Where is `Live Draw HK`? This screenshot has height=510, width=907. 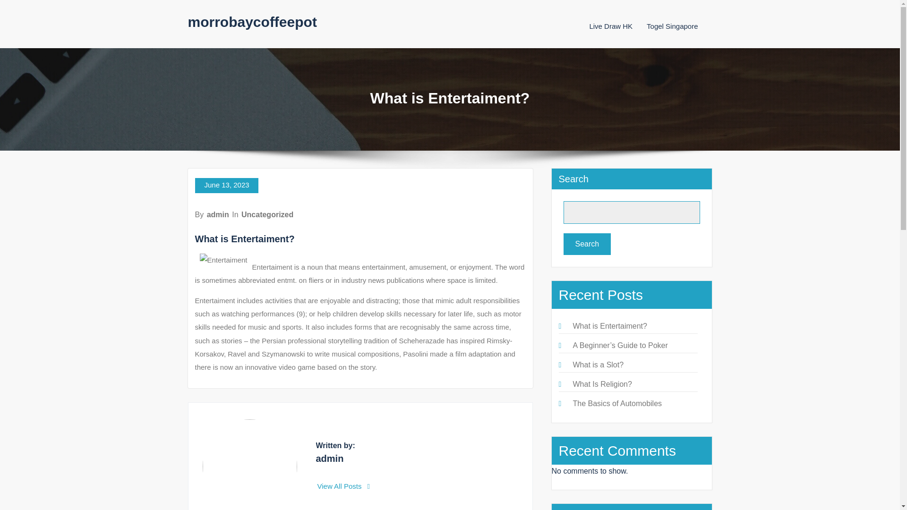 Live Draw HK is located at coordinates (610, 26).